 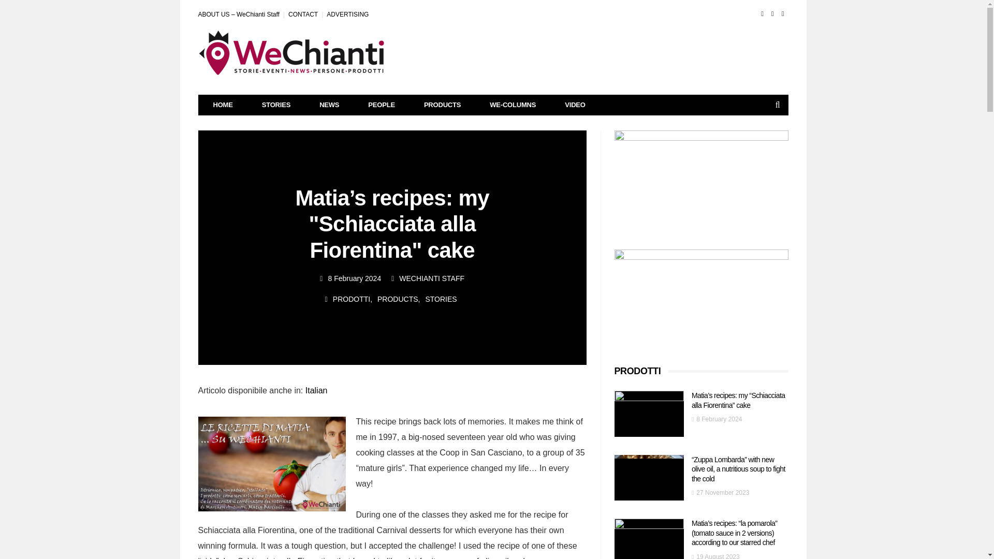 What do you see at coordinates (351, 299) in the screenshot?
I see `PRODOTTI` at bounding box center [351, 299].